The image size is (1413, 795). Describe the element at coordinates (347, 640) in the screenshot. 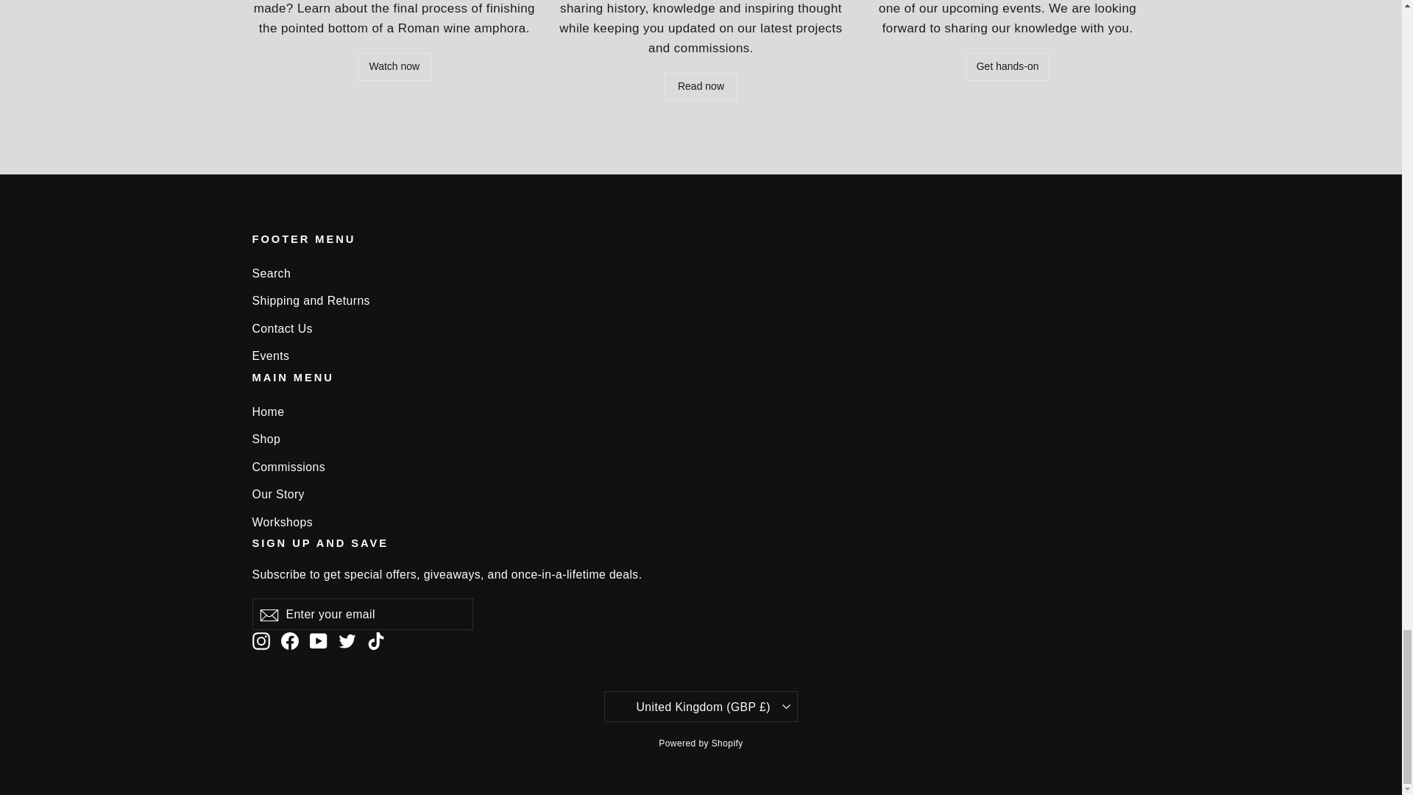

I see `PottedHistory on Twitter` at that location.